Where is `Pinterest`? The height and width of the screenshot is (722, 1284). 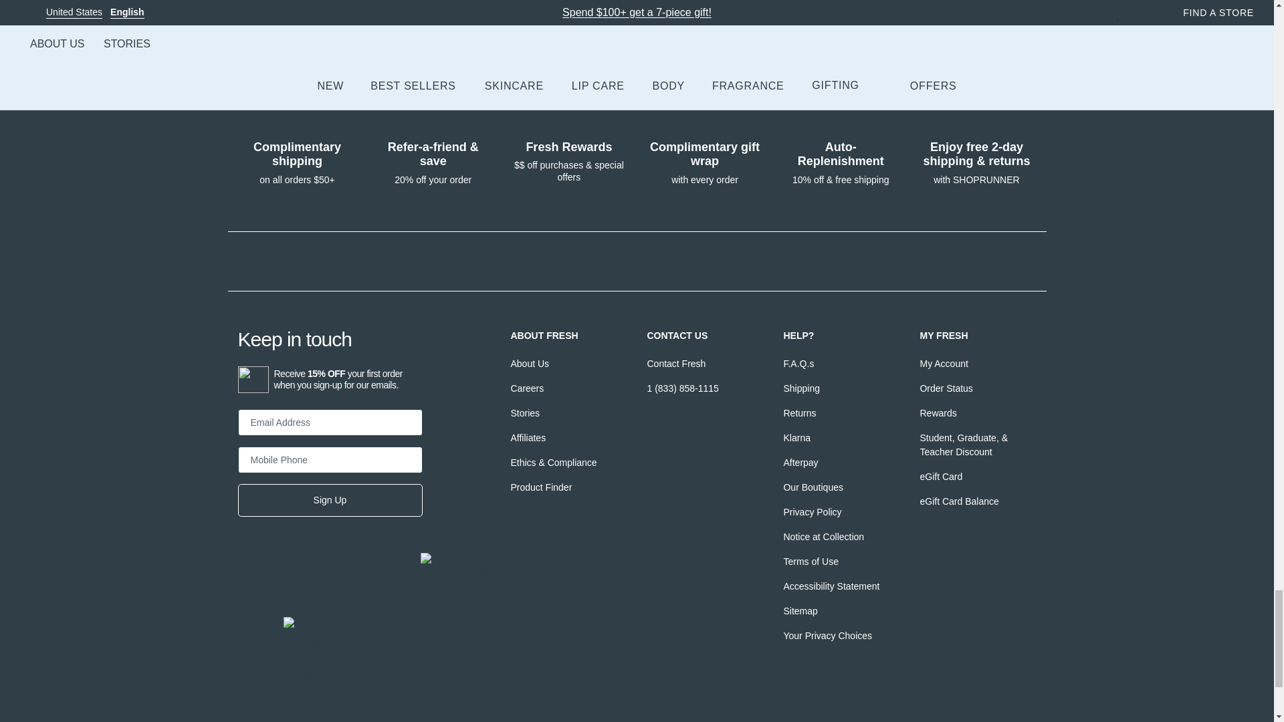 Pinterest is located at coordinates (385, 600).